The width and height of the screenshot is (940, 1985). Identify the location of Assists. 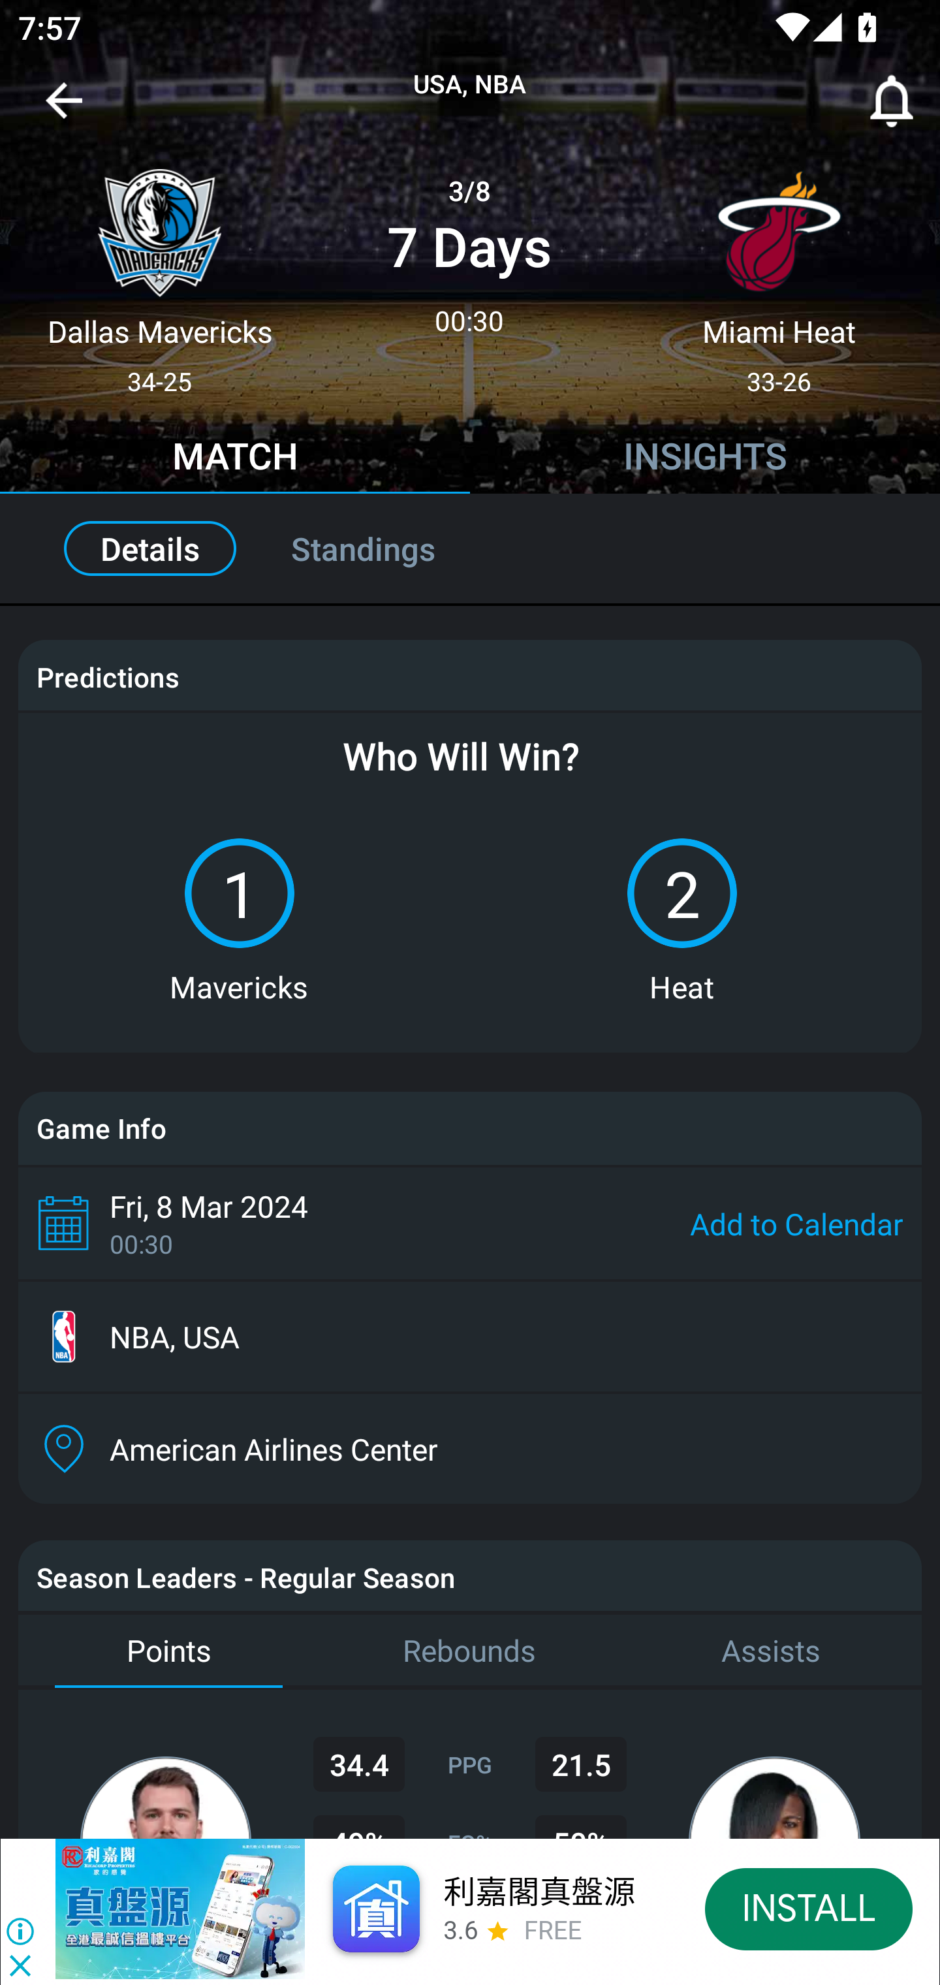
(771, 1651).